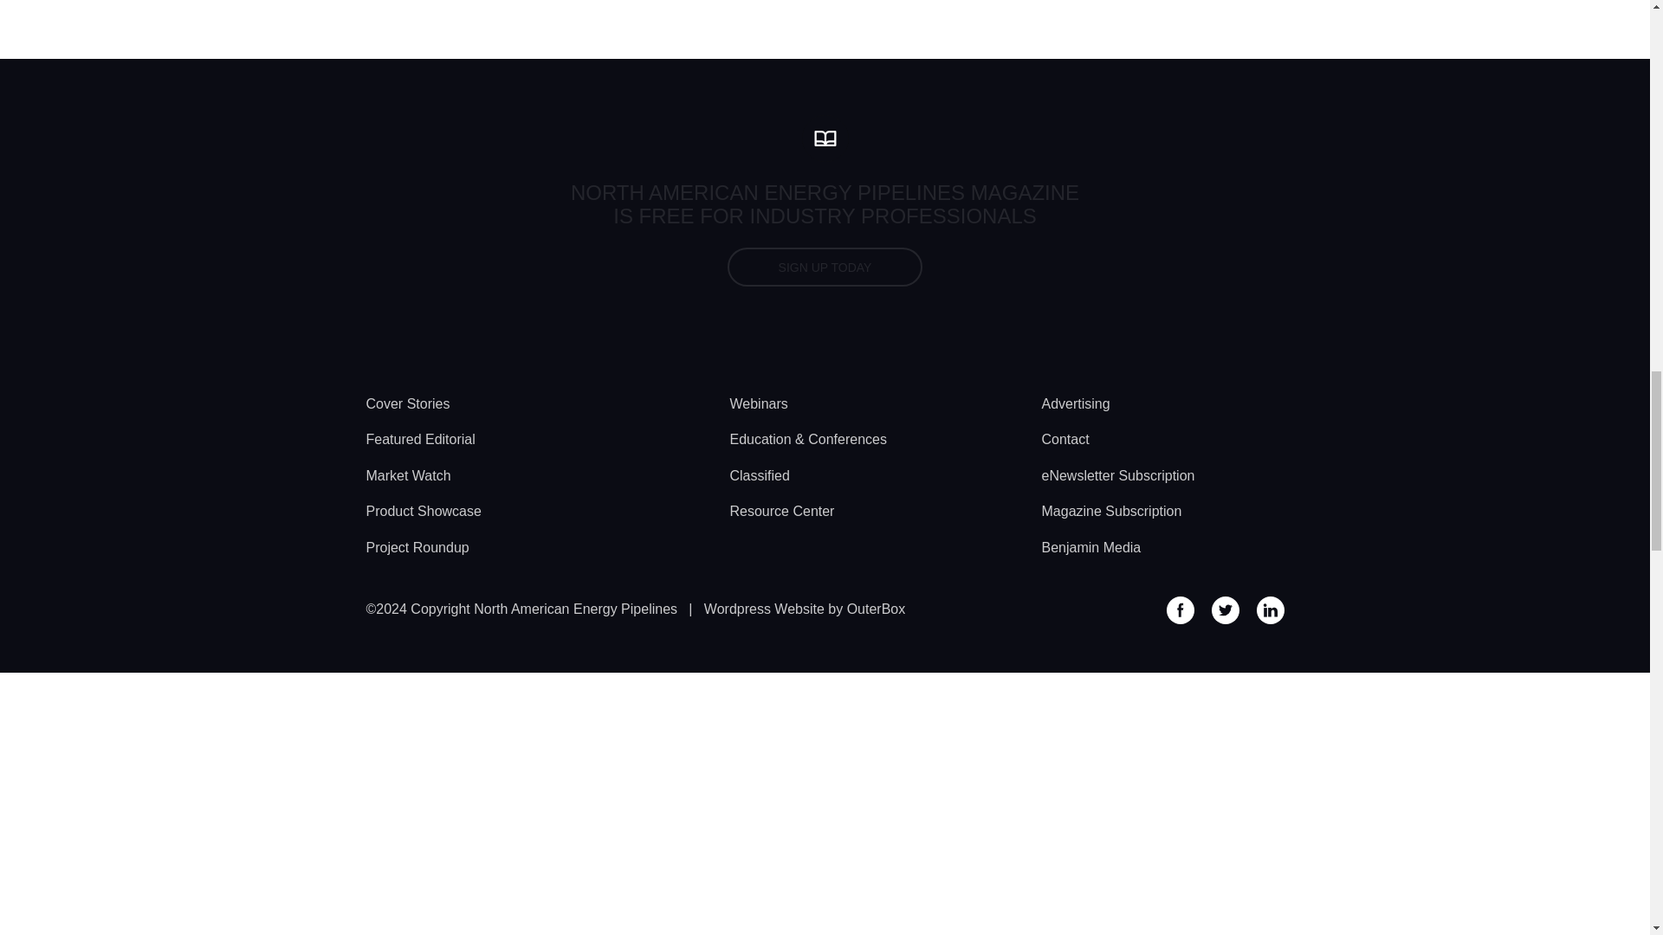  I want to click on Featured Editorial, so click(419, 439).